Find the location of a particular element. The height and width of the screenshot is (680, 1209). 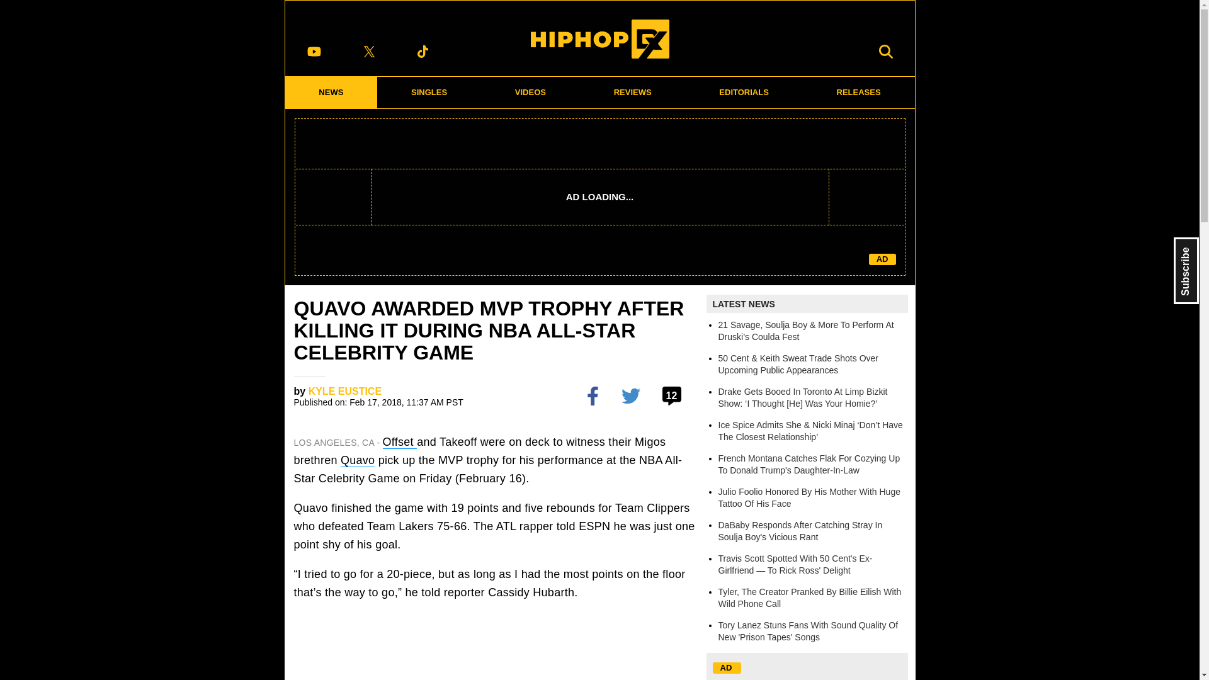

Offset is located at coordinates (400, 442).